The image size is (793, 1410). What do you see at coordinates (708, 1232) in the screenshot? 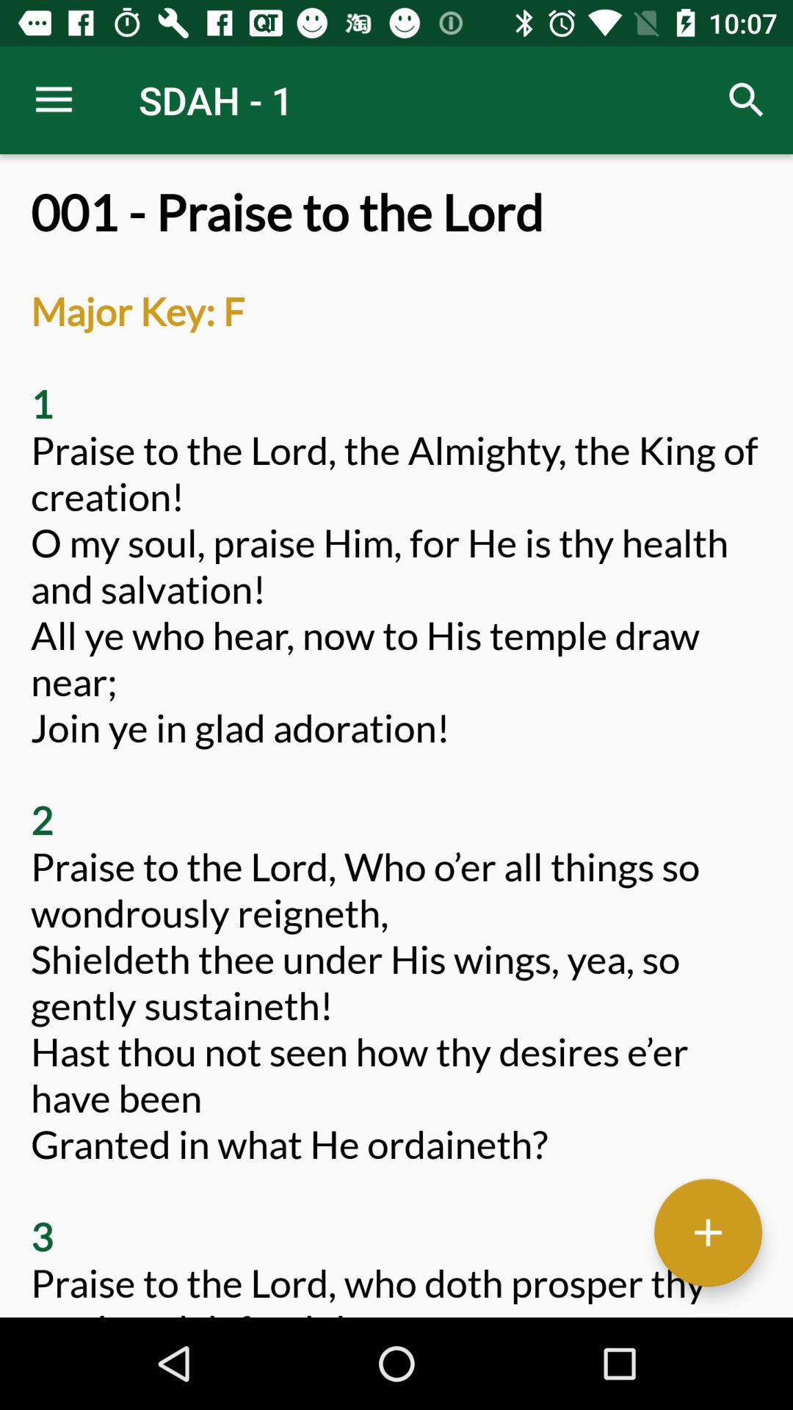
I see `turn on the icon at the bottom right corner` at bounding box center [708, 1232].